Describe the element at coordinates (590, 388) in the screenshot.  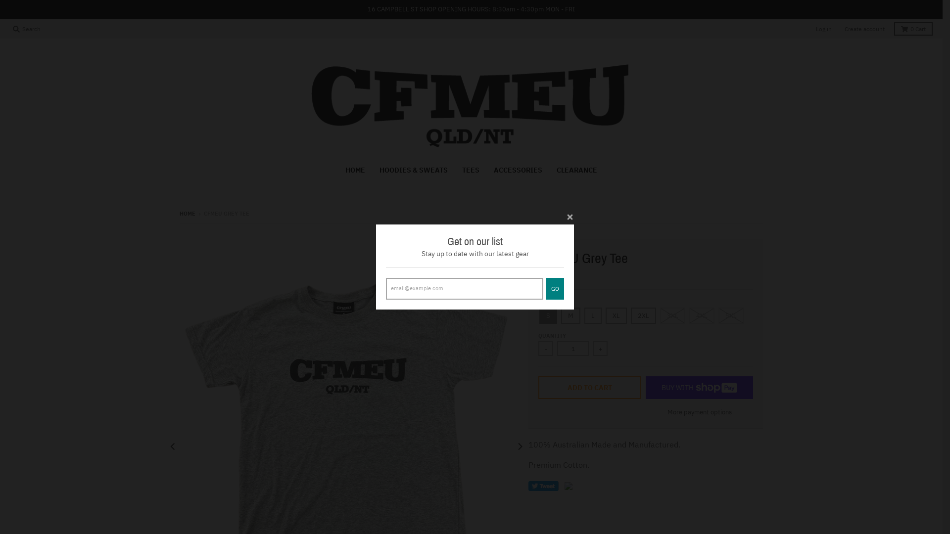
I see `ADD TO CART` at that location.